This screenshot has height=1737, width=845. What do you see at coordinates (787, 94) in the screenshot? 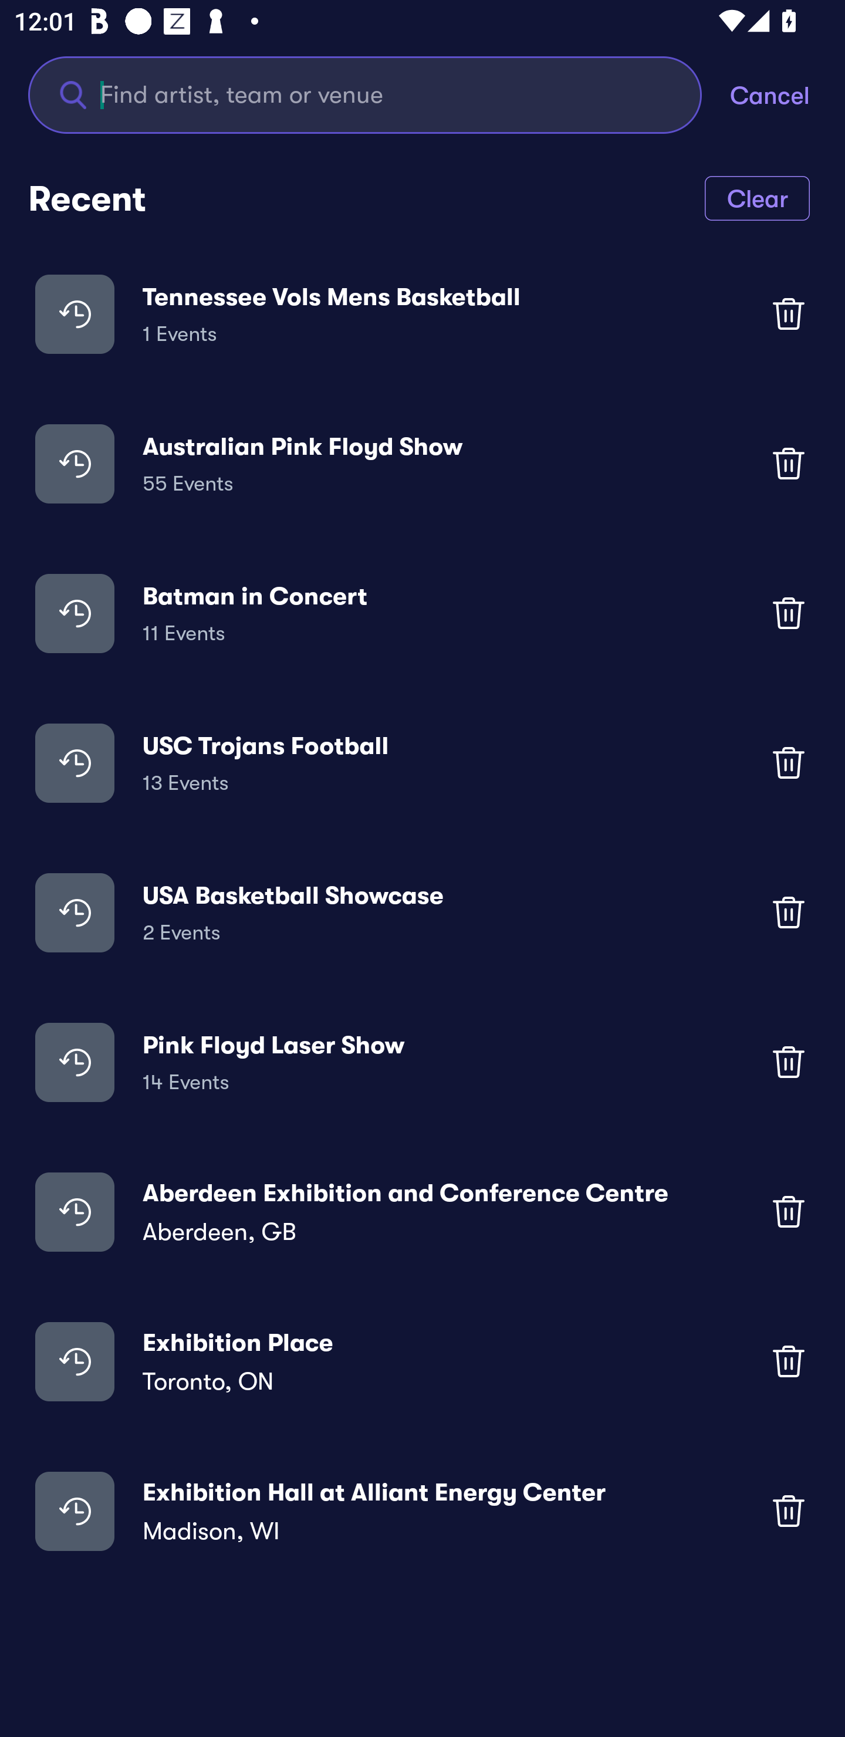
I see `Cancel` at bounding box center [787, 94].